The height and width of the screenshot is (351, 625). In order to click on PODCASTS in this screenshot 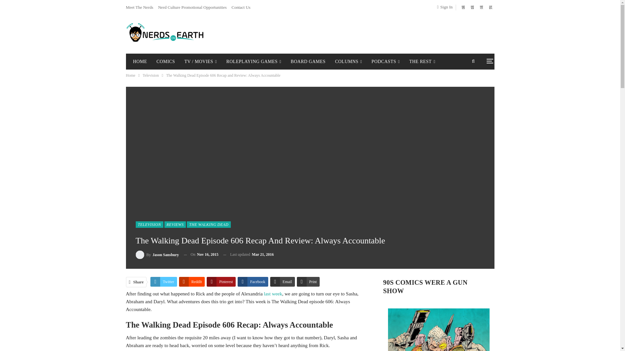, I will do `click(385, 62)`.